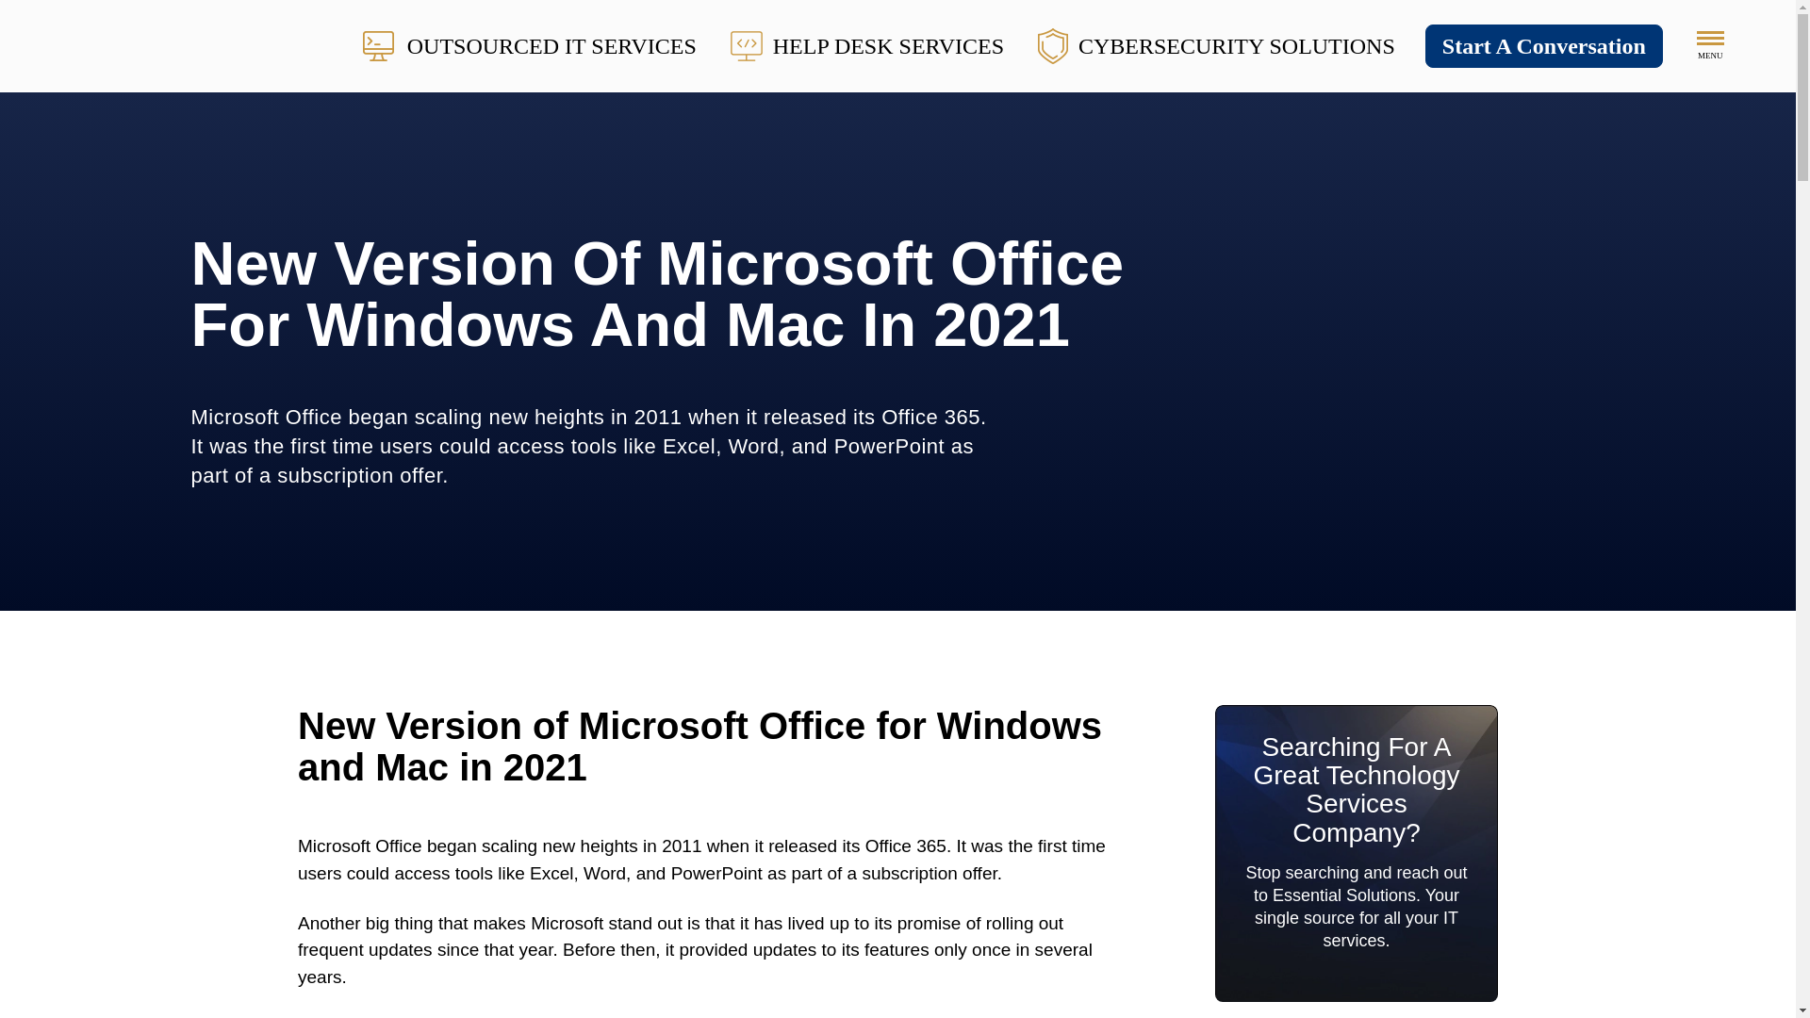  I want to click on OUTSOURCED IT SERVICES, so click(530, 45).